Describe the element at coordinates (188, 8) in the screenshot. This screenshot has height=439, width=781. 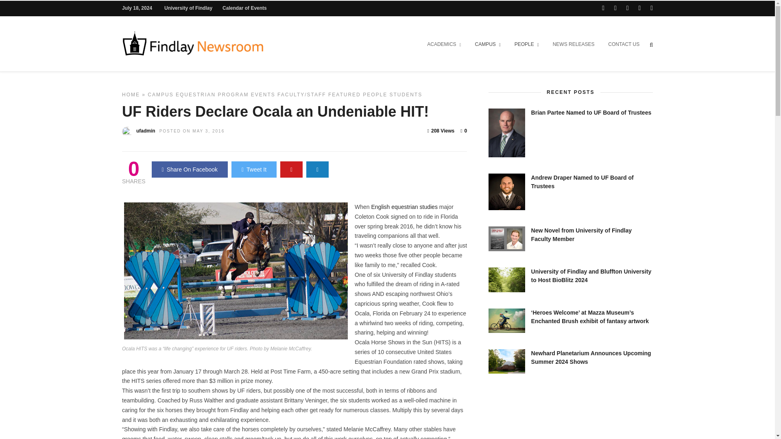
I see `University of Findlay` at that location.